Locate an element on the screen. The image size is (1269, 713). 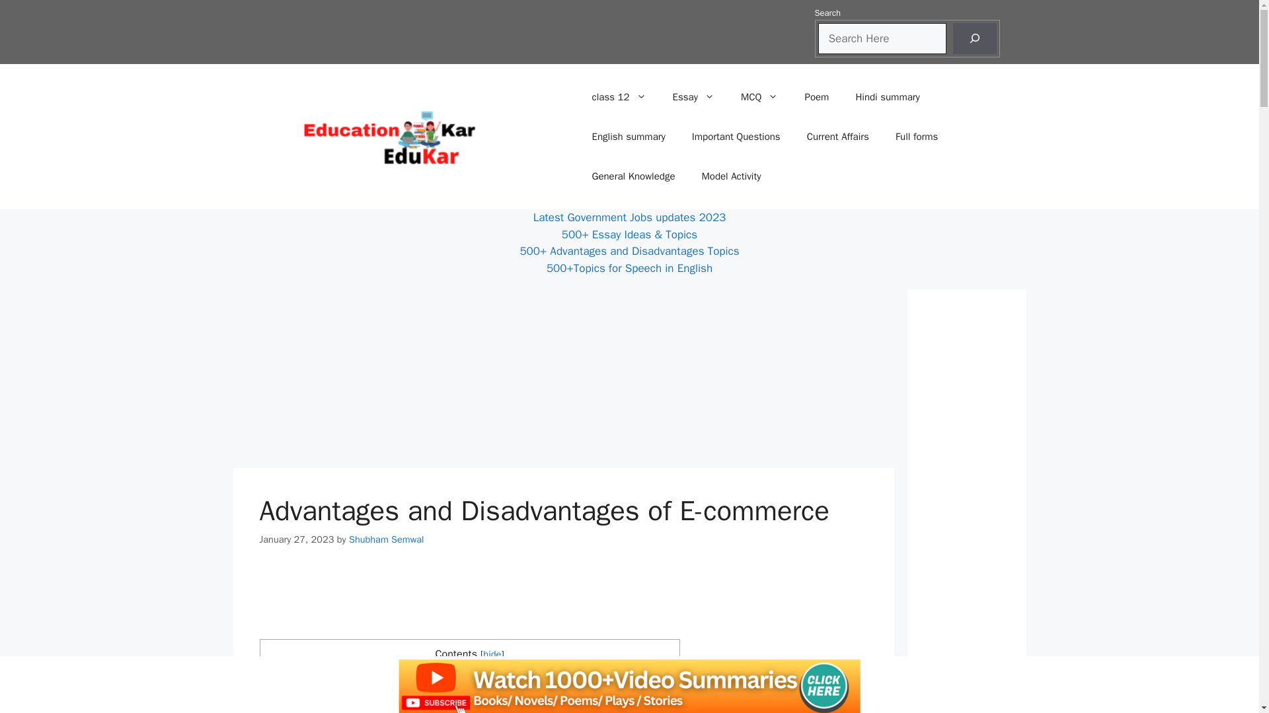
View all posts by Shubham Semwal is located at coordinates (386, 539).